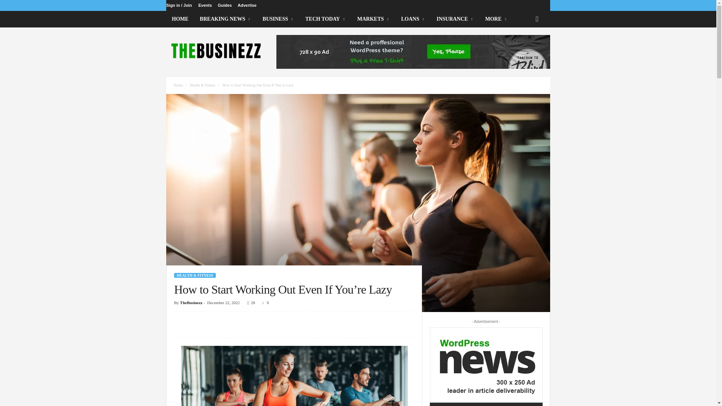  What do you see at coordinates (225, 5) in the screenshot?
I see `Guides` at bounding box center [225, 5].